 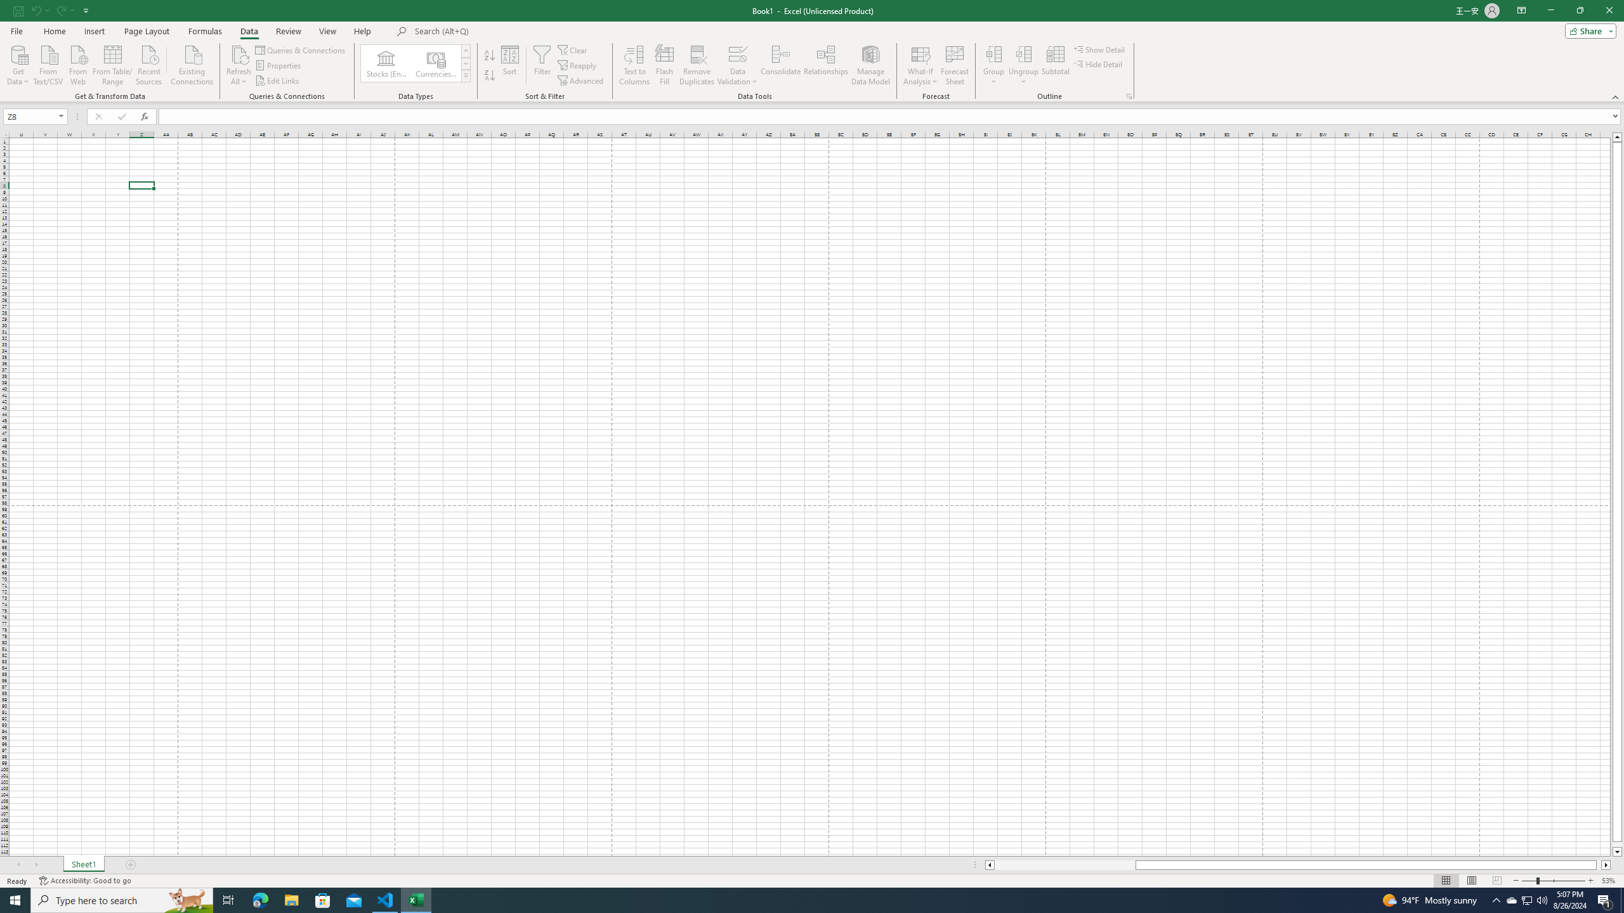 What do you see at coordinates (1056, 65) in the screenshot?
I see `Subtotal` at bounding box center [1056, 65].